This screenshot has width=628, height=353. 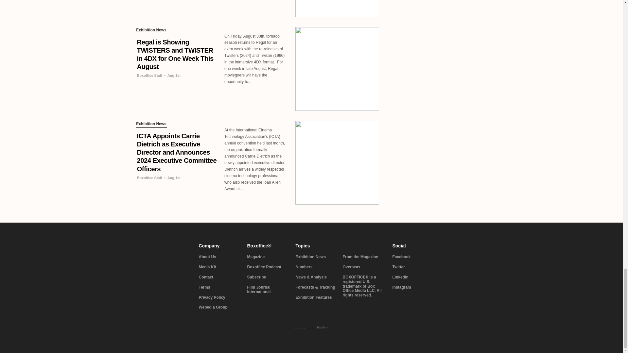 I want to click on Media Kit, so click(x=219, y=267).